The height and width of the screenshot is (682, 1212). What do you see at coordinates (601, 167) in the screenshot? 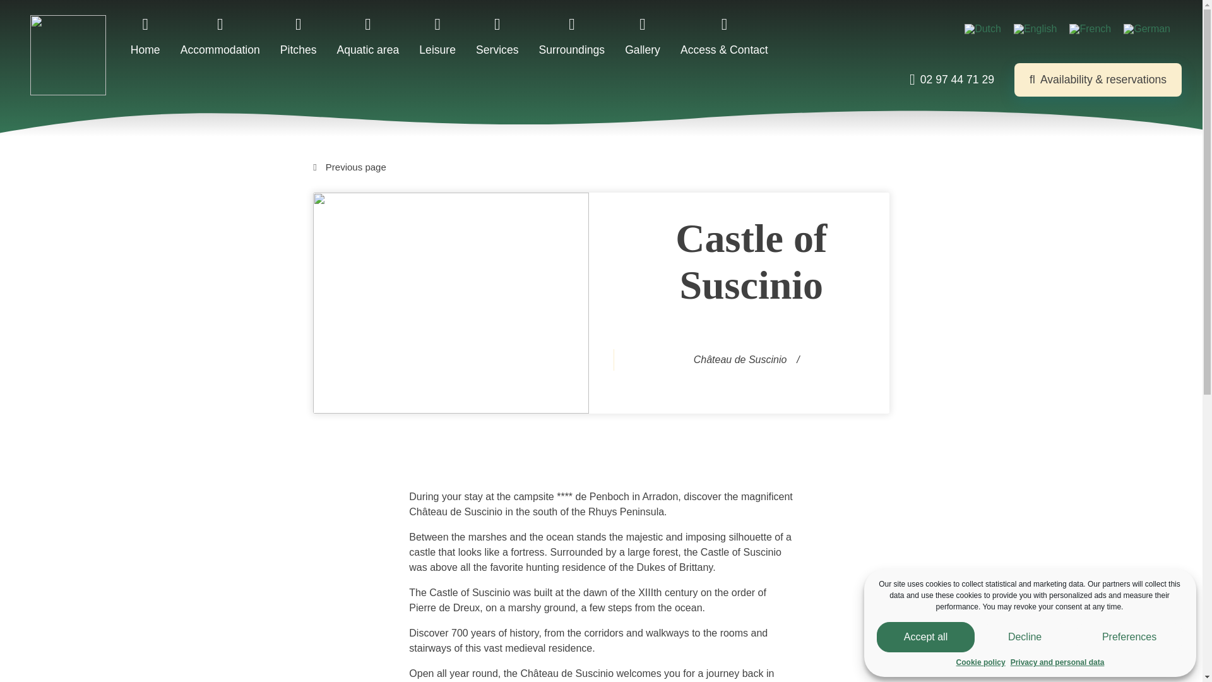
I see `Previous page` at bounding box center [601, 167].